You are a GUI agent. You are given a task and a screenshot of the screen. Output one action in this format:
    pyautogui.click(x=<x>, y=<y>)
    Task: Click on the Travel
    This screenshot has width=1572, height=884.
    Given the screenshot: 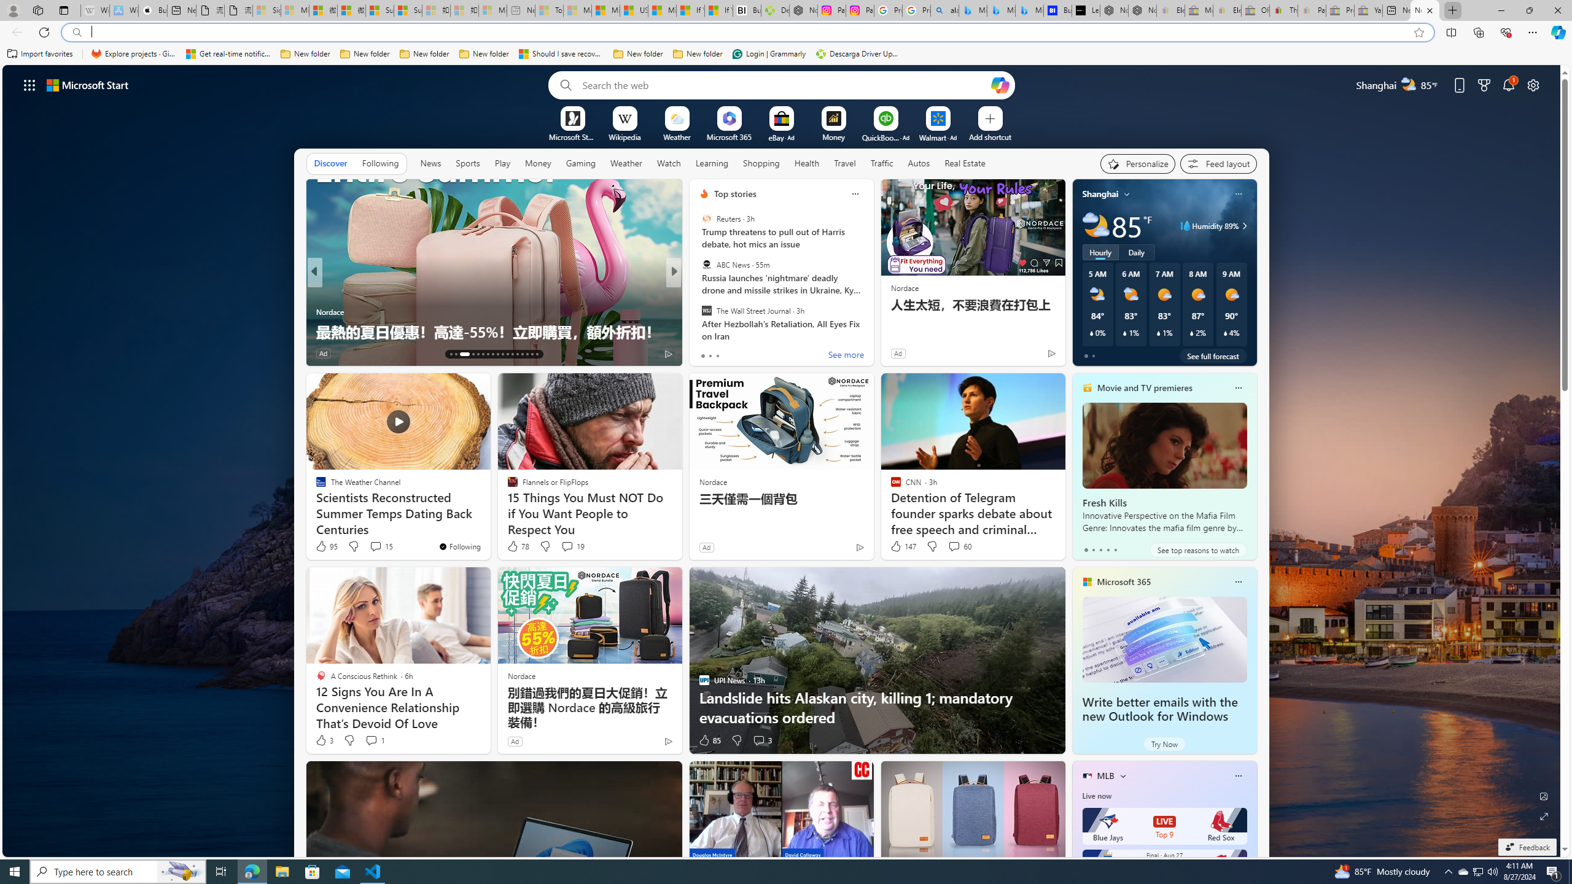 What is the action you would take?
    pyautogui.click(x=845, y=163)
    